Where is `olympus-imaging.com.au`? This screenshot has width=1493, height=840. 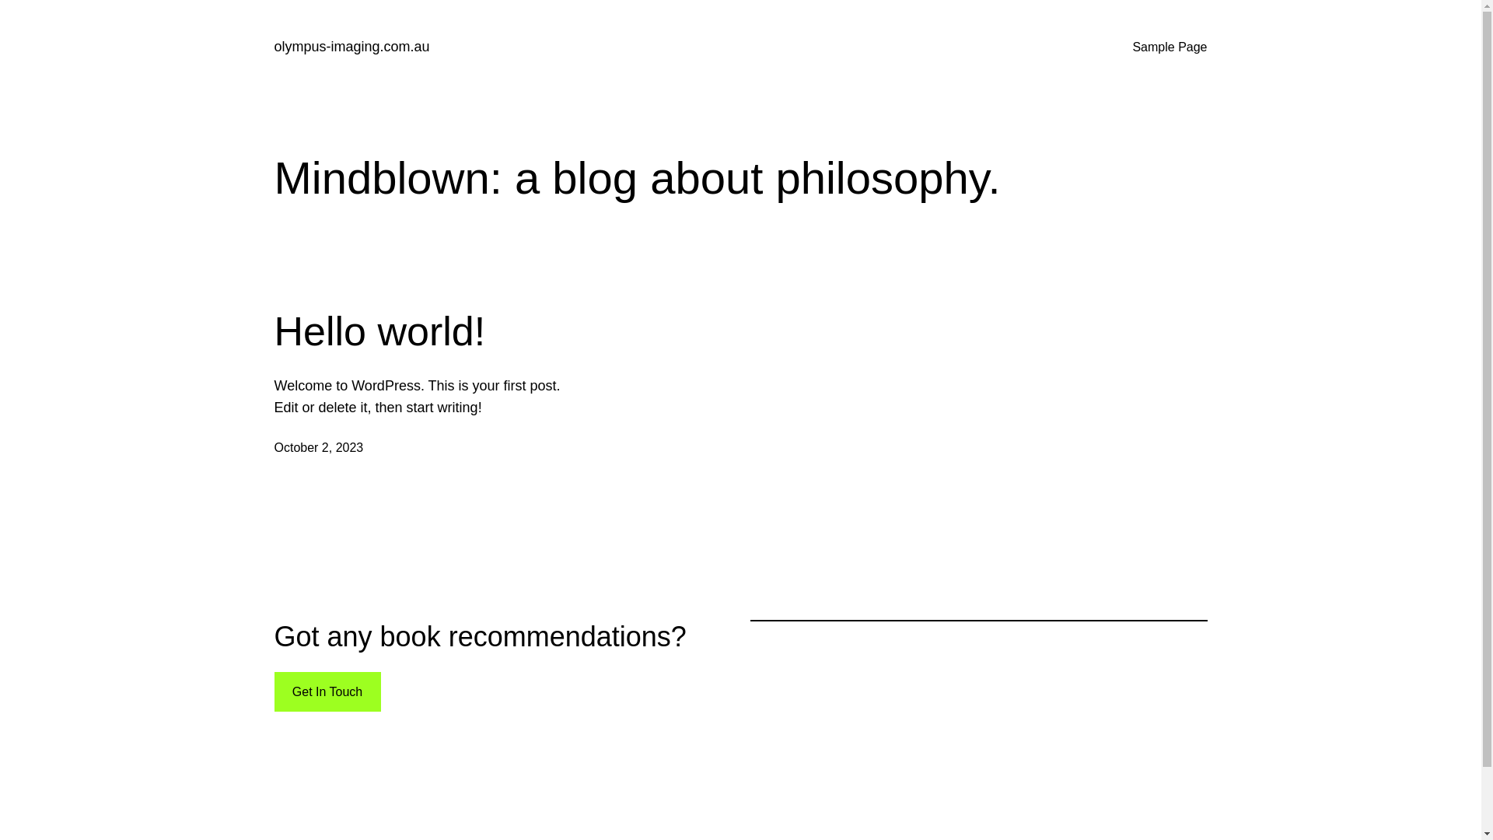 olympus-imaging.com.au is located at coordinates (351, 47).